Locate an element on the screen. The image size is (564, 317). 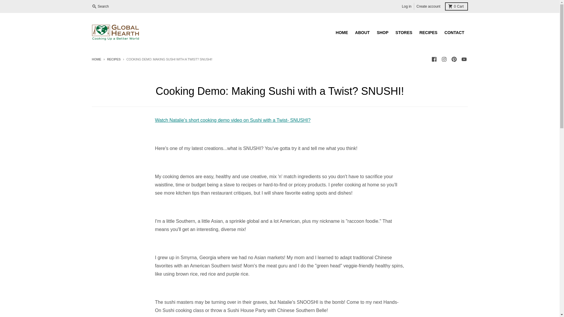
STORES is located at coordinates (404, 32).